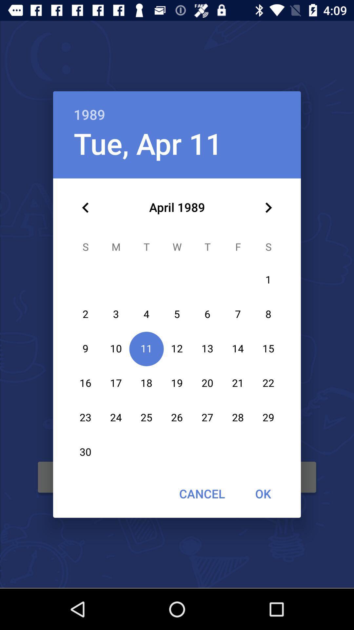  Describe the element at coordinates (202, 493) in the screenshot. I see `select the icon to the left of ok item` at that location.